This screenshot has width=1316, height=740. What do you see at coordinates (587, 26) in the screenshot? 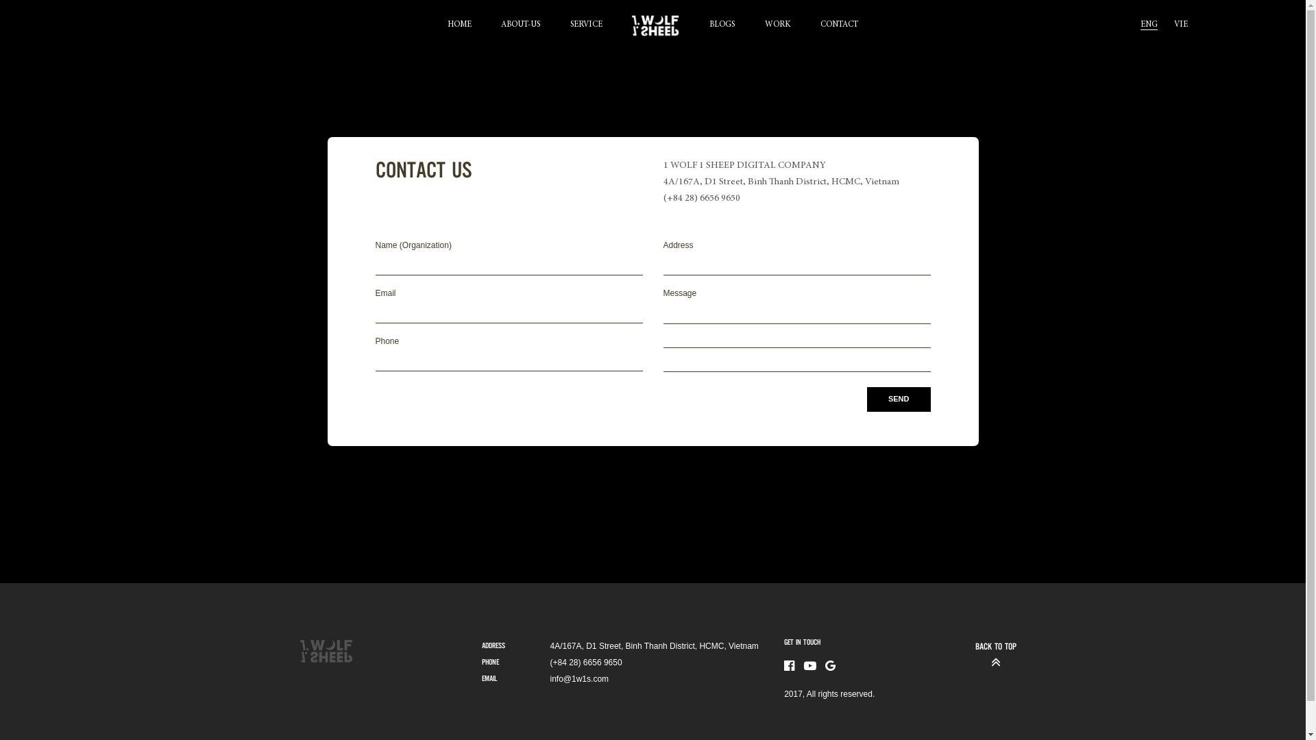
I see `SERVICE` at bounding box center [587, 26].